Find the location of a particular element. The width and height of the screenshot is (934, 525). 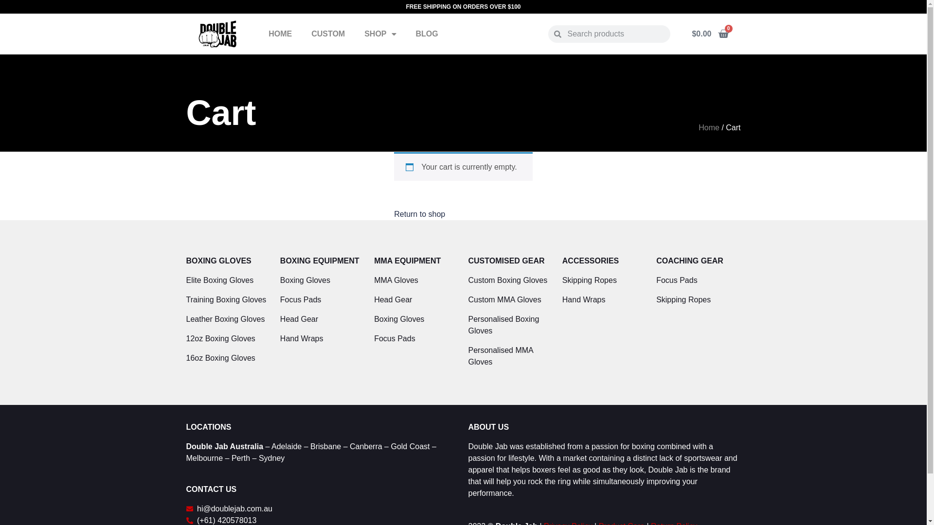

Custom MMA Gloves is located at coordinates (510, 300).